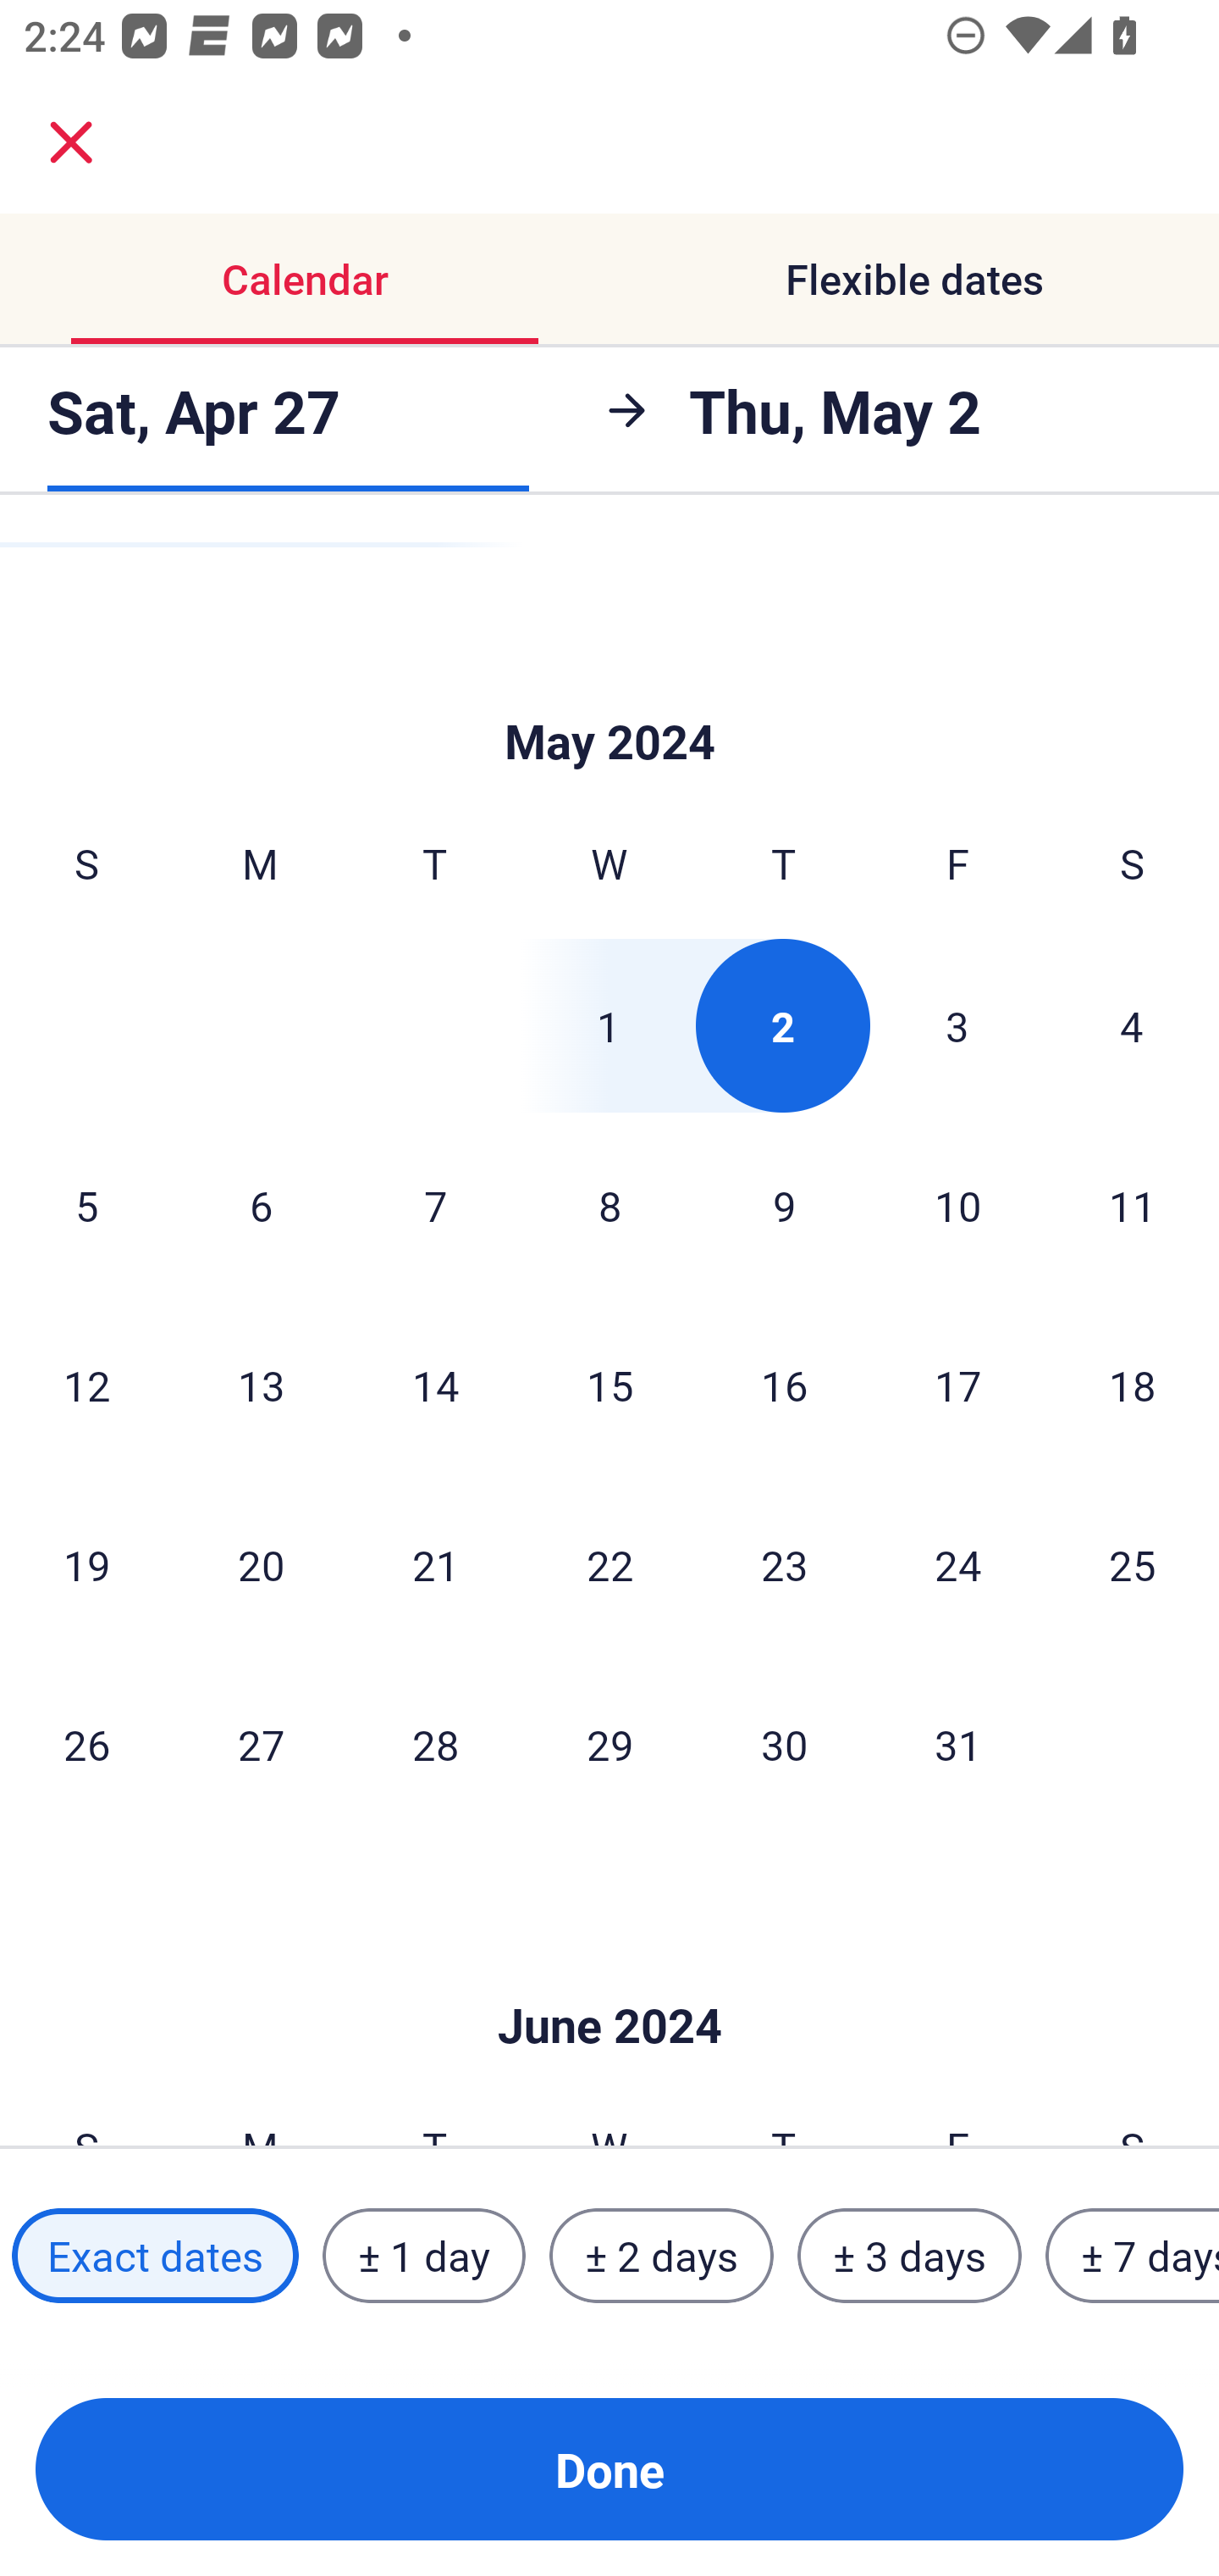 Image resolution: width=1219 pixels, height=2576 pixels. What do you see at coordinates (958, 1385) in the screenshot?
I see `17 Friday, May 17, 2024` at bounding box center [958, 1385].